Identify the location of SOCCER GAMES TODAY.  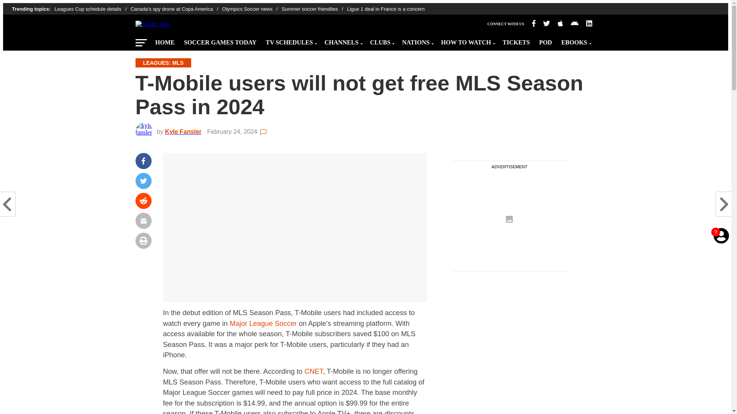
(220, 41).